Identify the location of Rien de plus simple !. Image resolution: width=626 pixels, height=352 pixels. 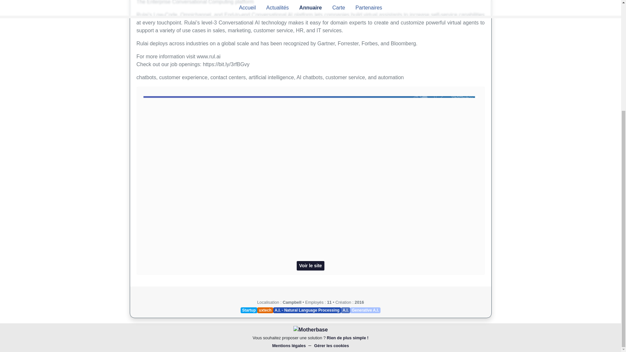
(348, 338).